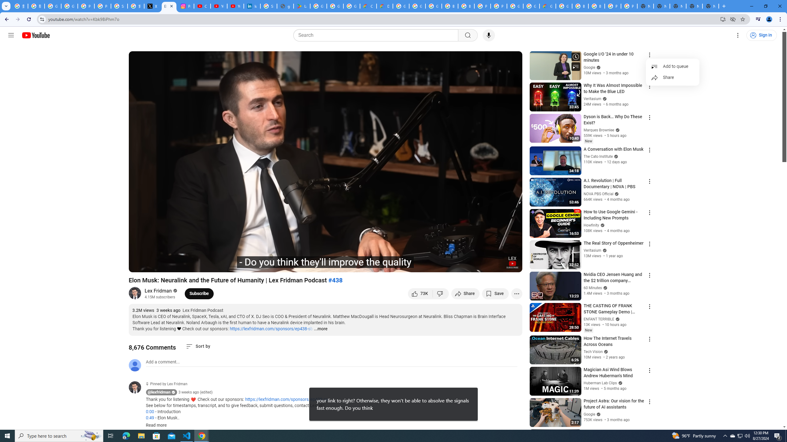 The width and height of the screenshot is (787, 442). What do you see at coordinates (163, 362) in the screenshot?
I see `AutomationID: simplebox-placeholder` at bounding box center [163, 362].